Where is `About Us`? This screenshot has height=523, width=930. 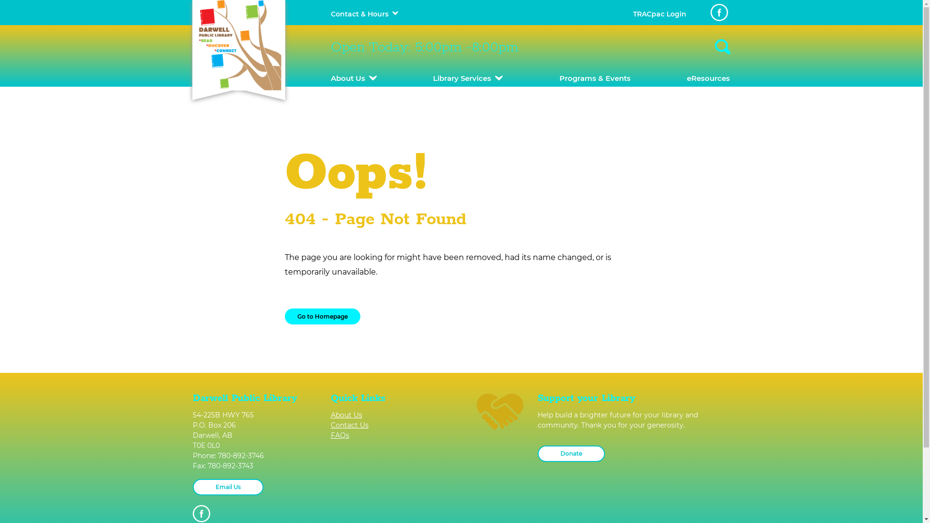
About Us is located at coordinates (392, 415).